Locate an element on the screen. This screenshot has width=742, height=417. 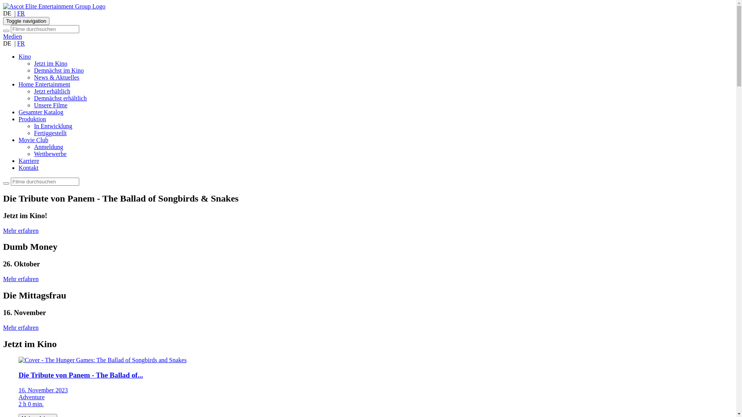
Toggle navigation is located at coordinates (26, 21).